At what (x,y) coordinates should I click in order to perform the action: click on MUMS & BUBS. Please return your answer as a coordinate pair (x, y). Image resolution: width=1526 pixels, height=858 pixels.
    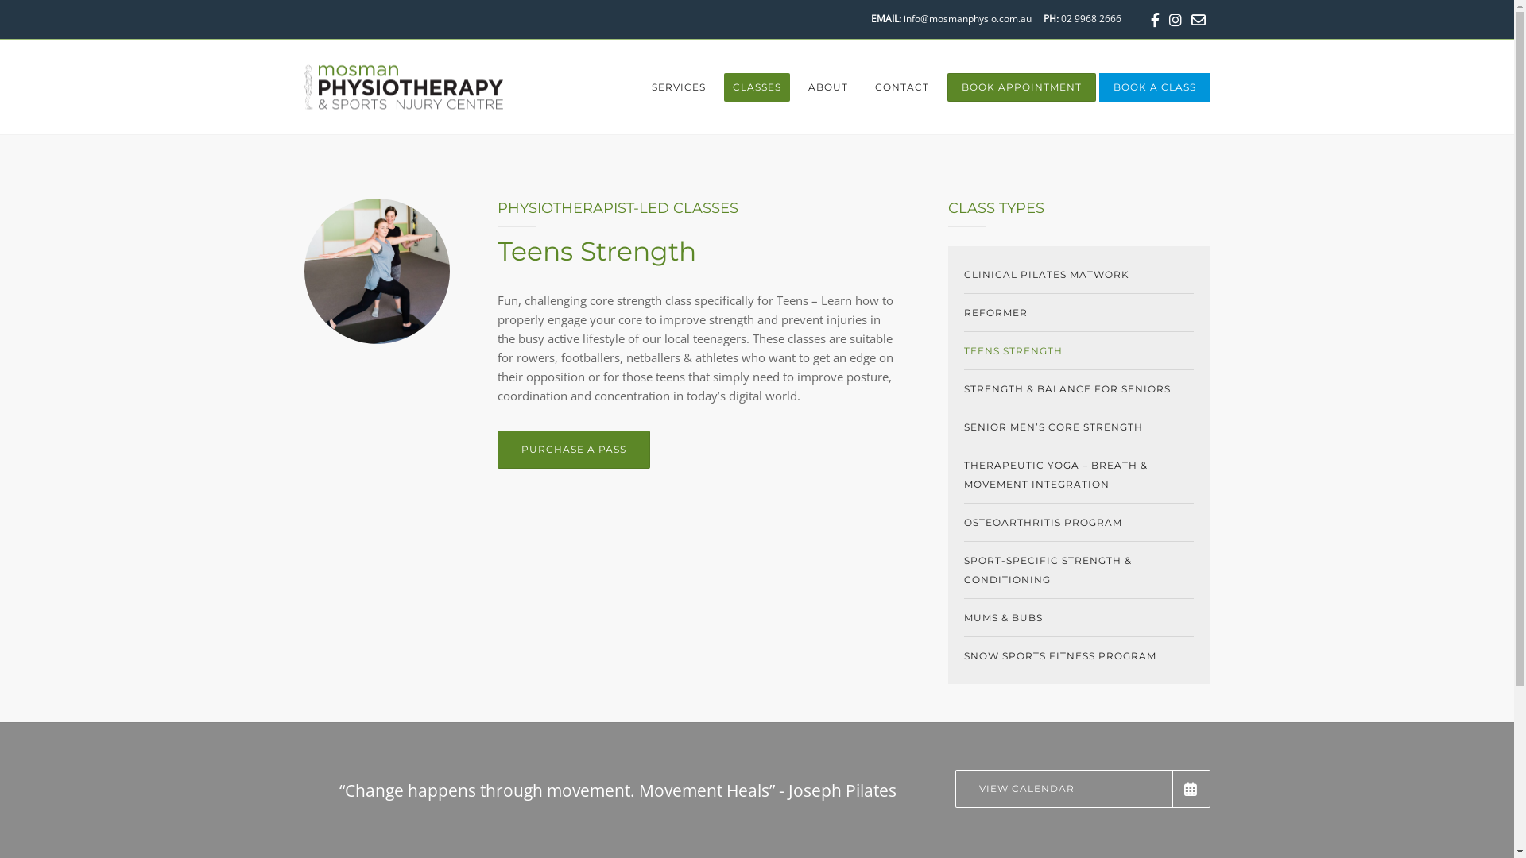
    Looking at the image, I should click on (1079, 618).